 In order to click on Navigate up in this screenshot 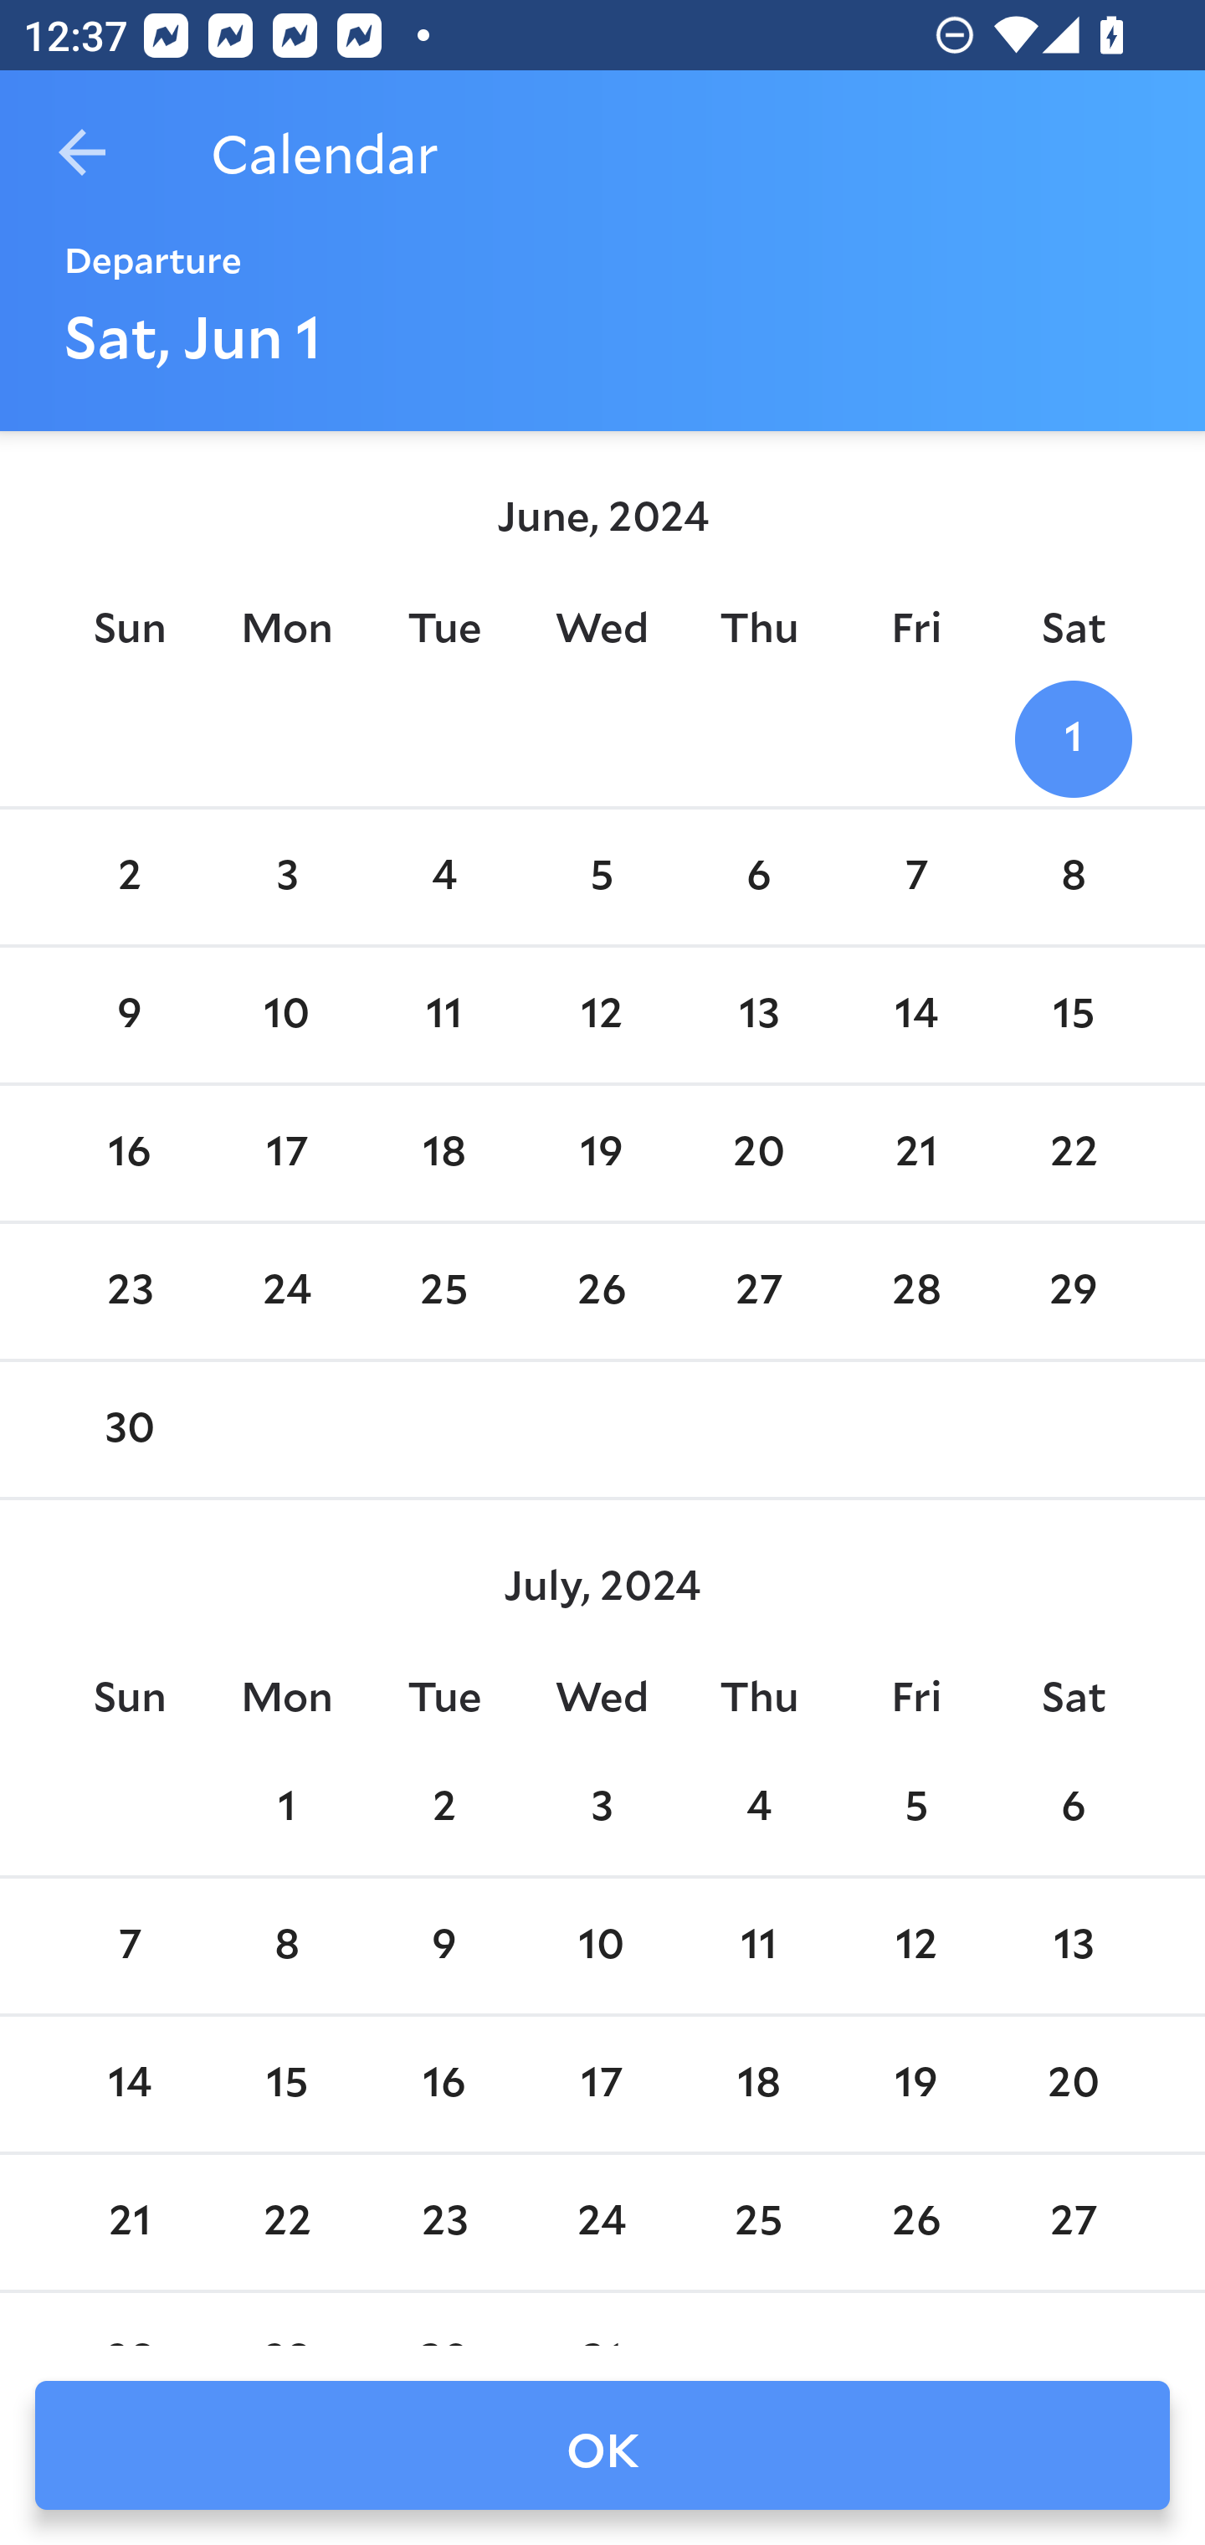, I will do `click(82, 152)`.